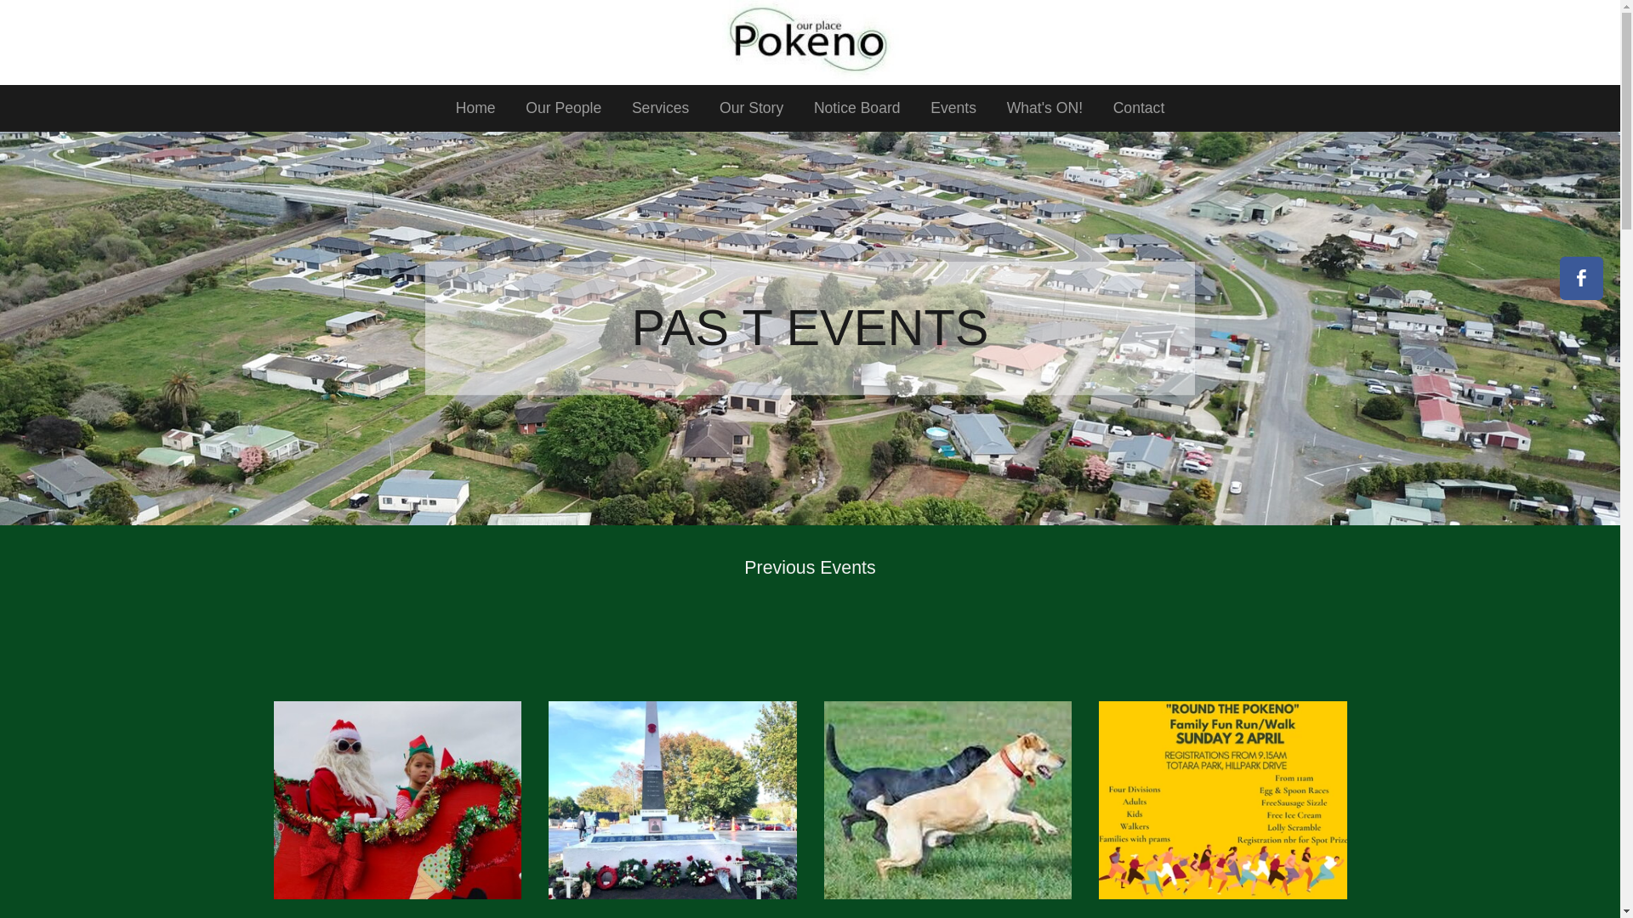 Image resolution: width=1633 pixels, height=918 pixels. Describe the element at coordinates (750, 109) in the screenshot. I see `Our Story` at that location.